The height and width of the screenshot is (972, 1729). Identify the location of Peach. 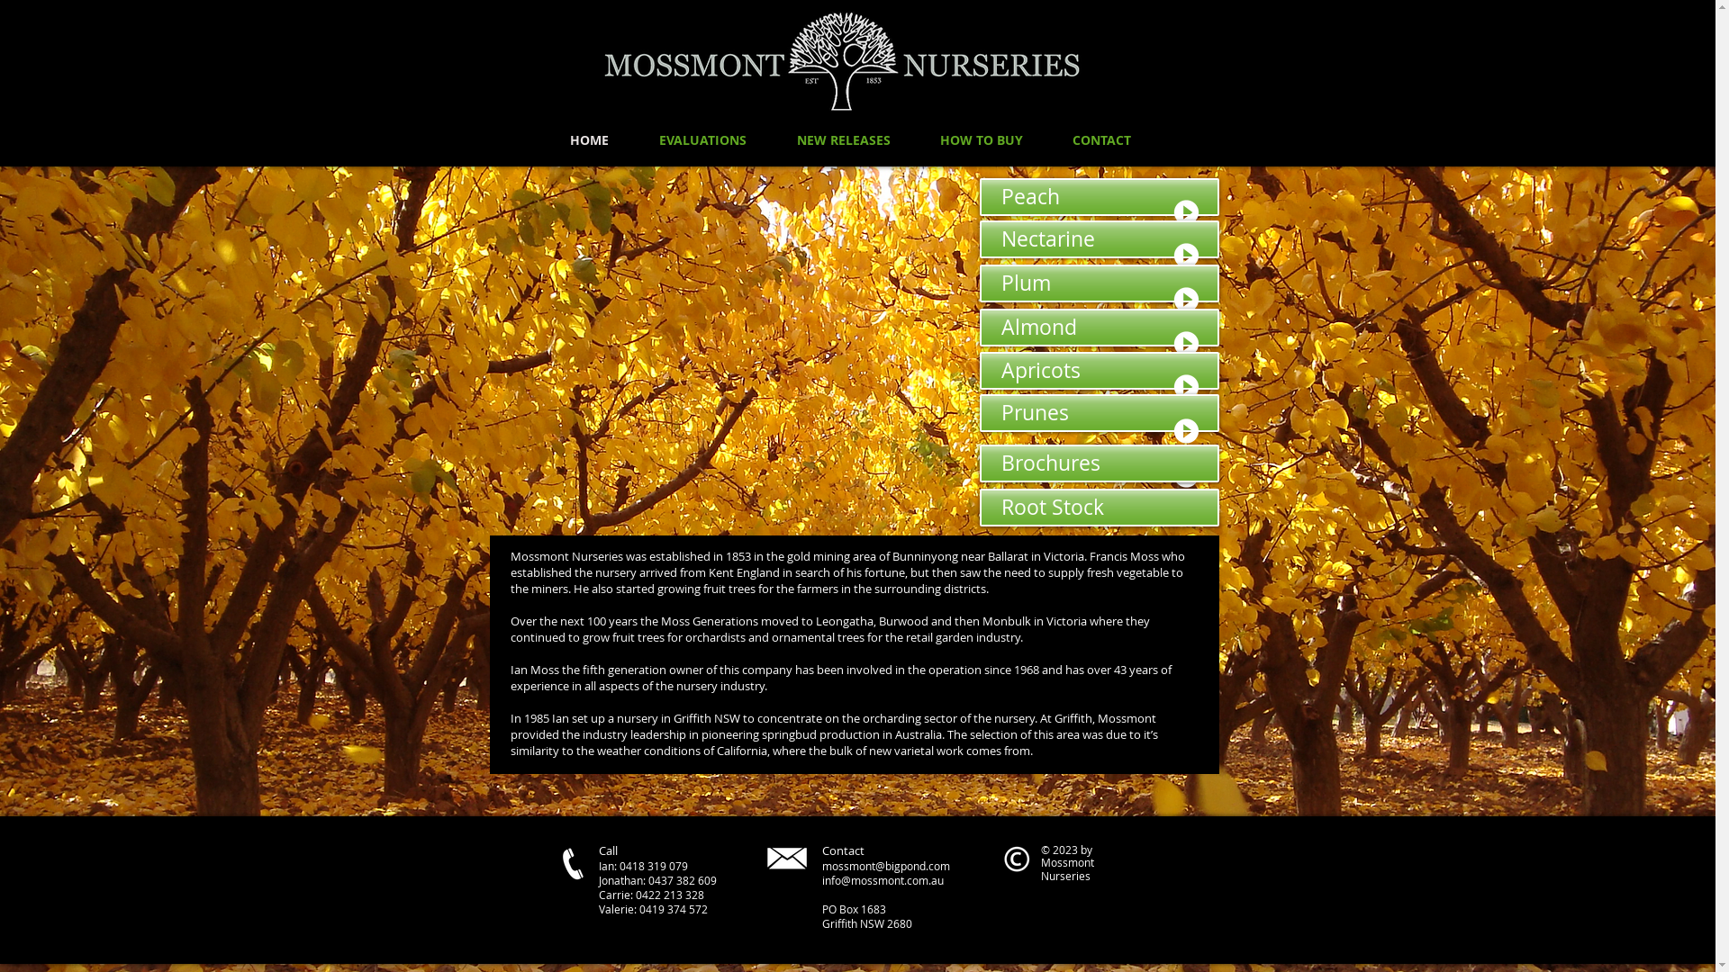
(1100, 197).